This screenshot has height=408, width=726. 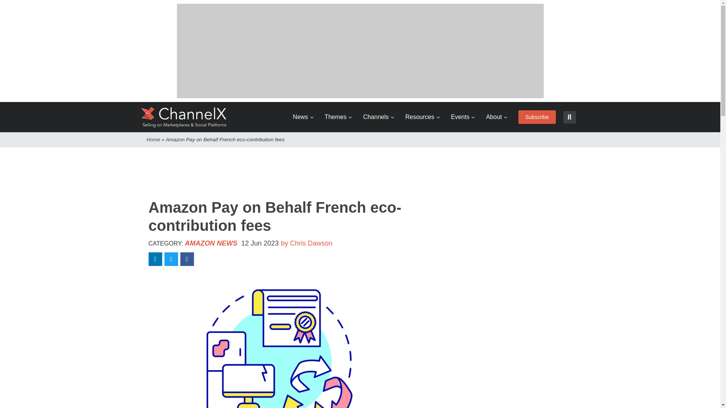 I want to click on ChannelX Home Page, so click(x=184, y=117).